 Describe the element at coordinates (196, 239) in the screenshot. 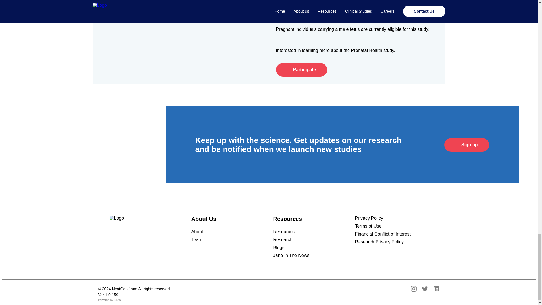

I see `Team` at that location.